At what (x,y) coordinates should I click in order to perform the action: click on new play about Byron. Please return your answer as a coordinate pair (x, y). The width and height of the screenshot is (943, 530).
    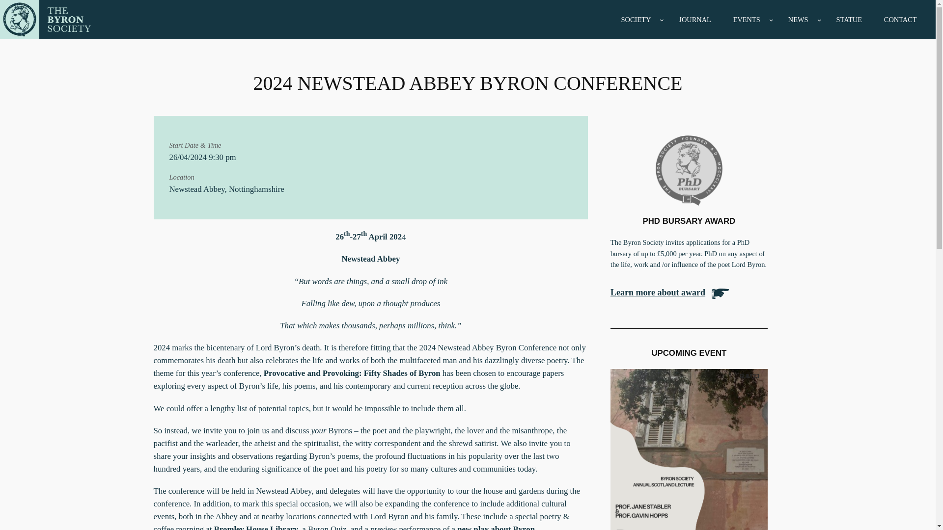
    Looking at the image, I should click on (496, 527).